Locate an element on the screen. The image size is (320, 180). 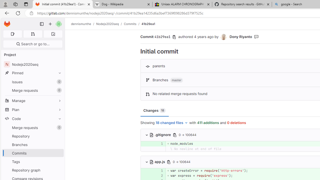
Add a comment to this line  is located at coordinates (147, 175).